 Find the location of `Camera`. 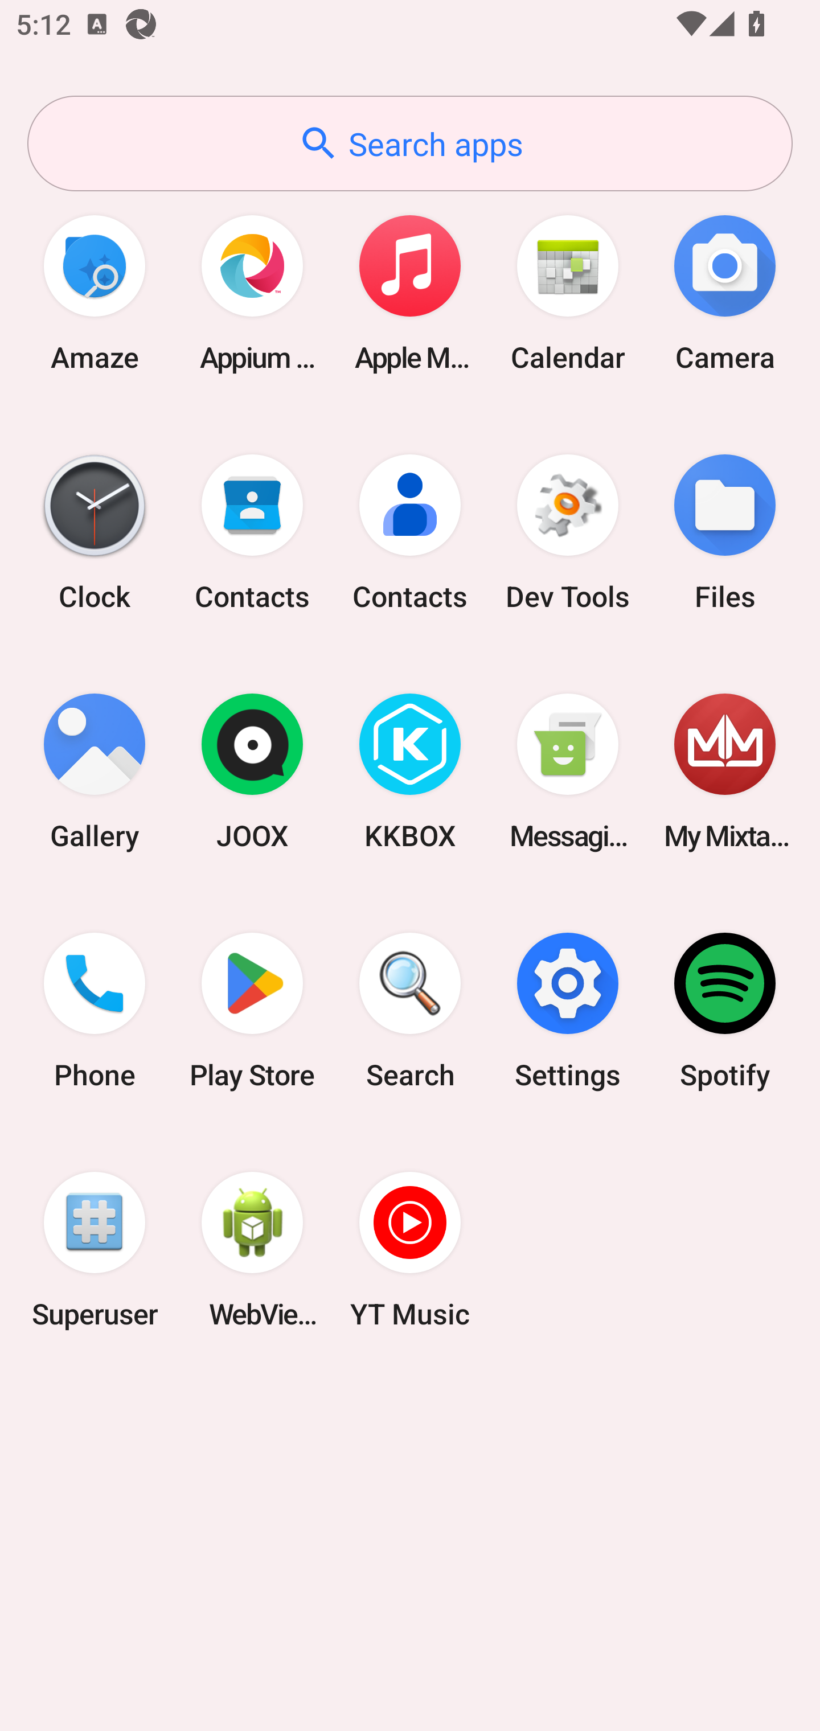

Camera is located at coordinates (725, 293).